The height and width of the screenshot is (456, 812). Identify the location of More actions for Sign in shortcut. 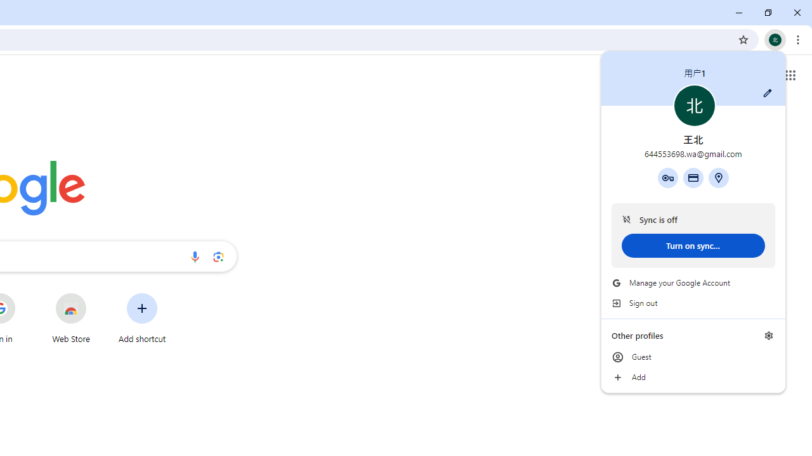
(25, 294).